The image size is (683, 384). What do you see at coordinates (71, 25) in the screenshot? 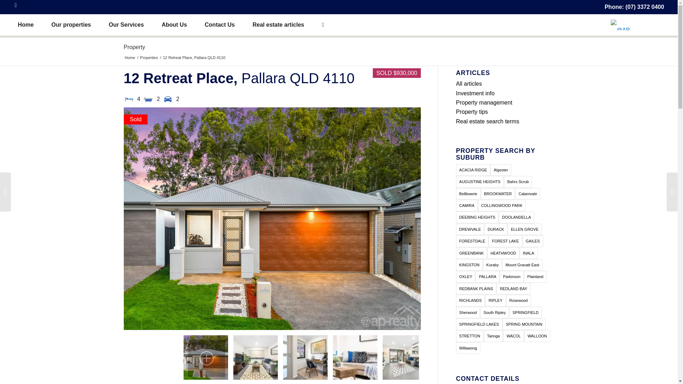
I see `Our properties` at bounding box center [71, 25].